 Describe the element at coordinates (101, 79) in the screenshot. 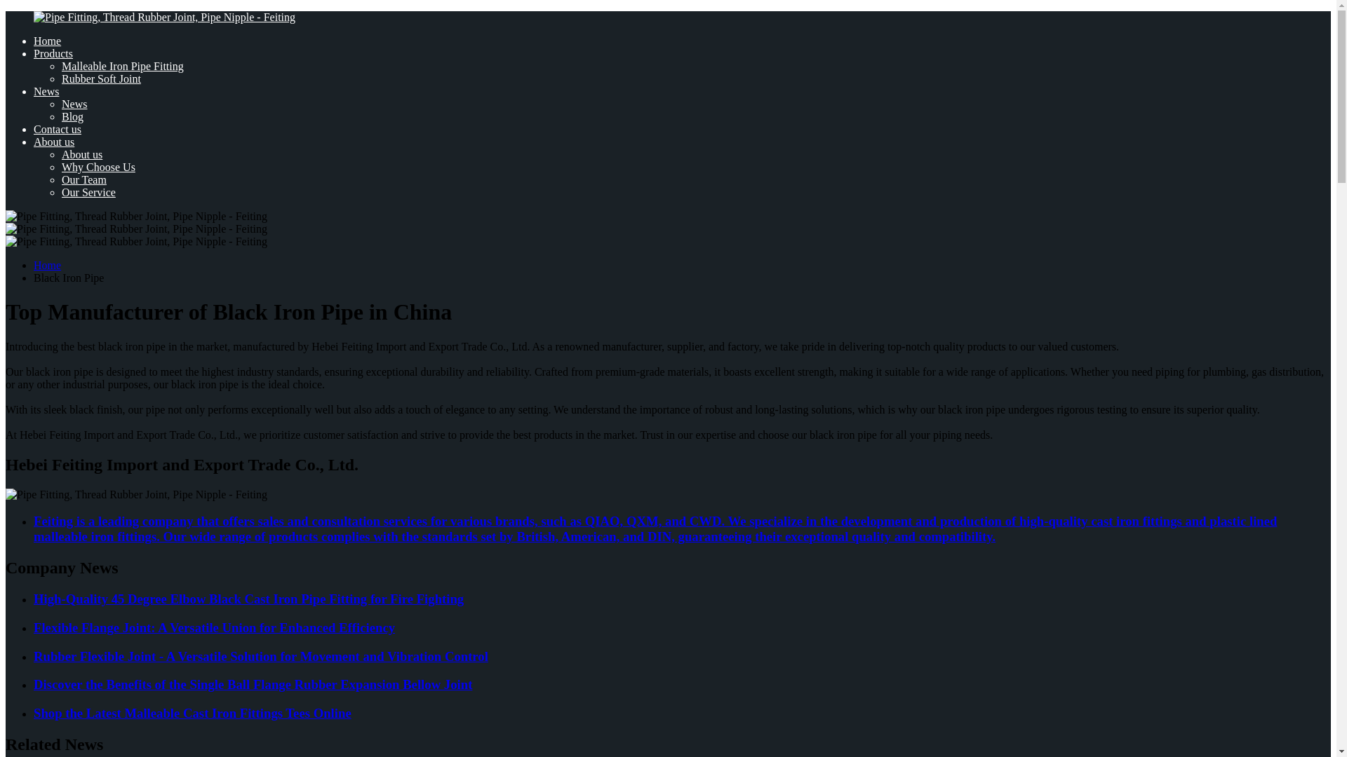

I see `Rubber Soft Joint` at that location.